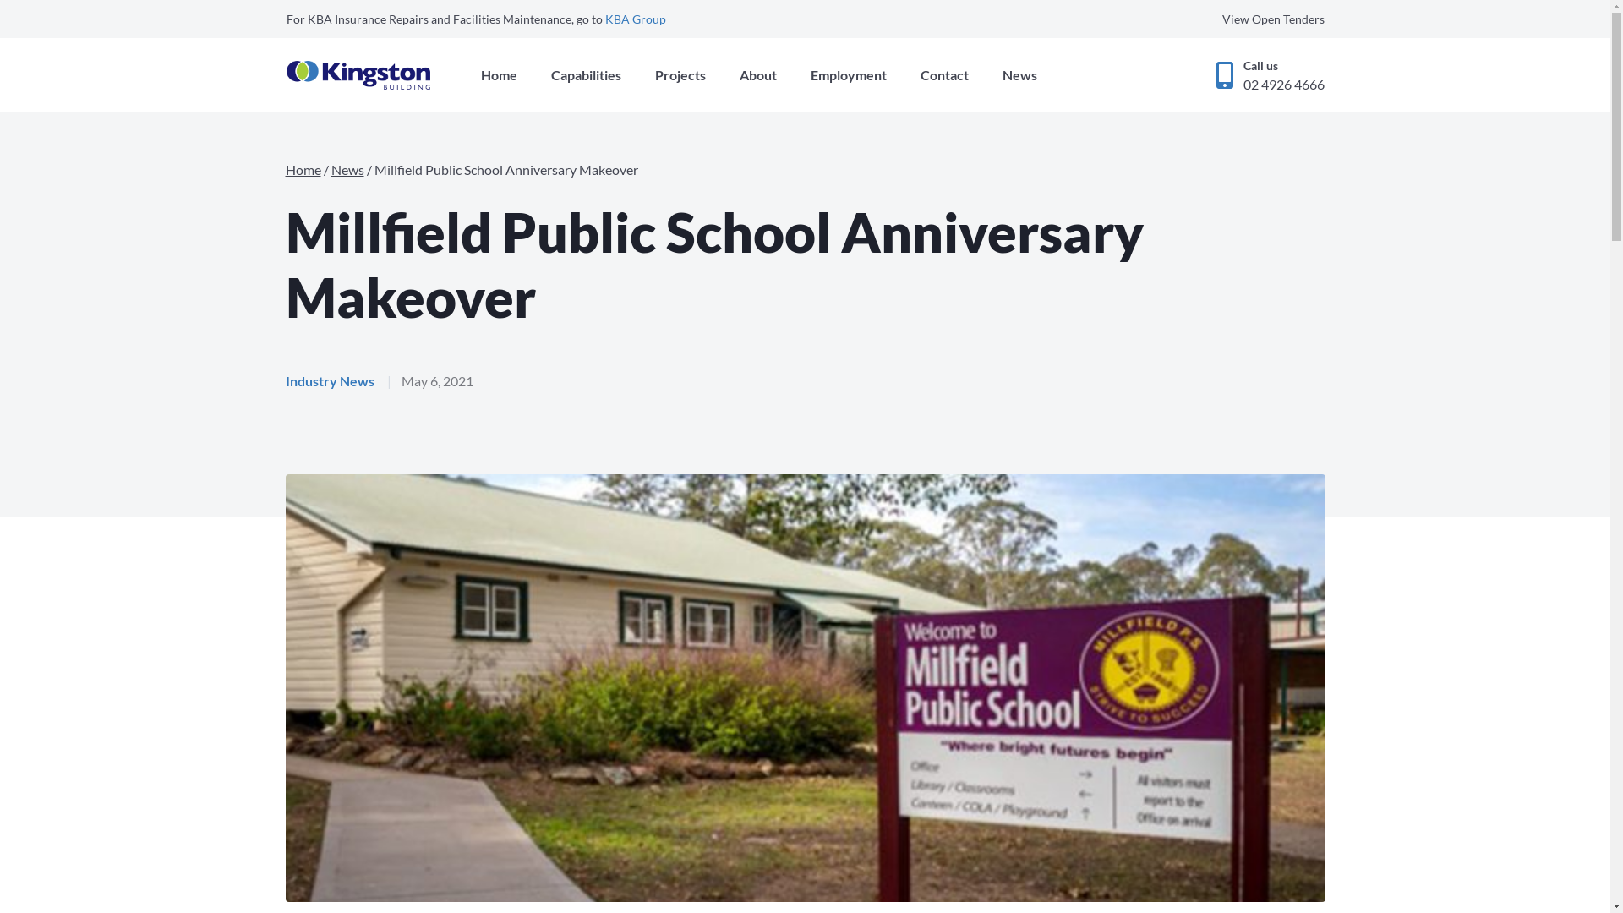  I want to click on Home, so click(303, 169).